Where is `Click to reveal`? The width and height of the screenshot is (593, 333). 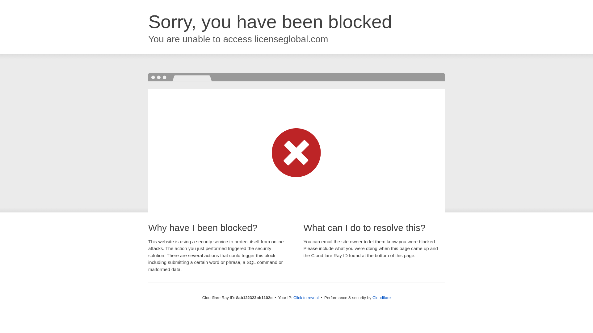
Click to reveal is located at coordinates (306, 298).